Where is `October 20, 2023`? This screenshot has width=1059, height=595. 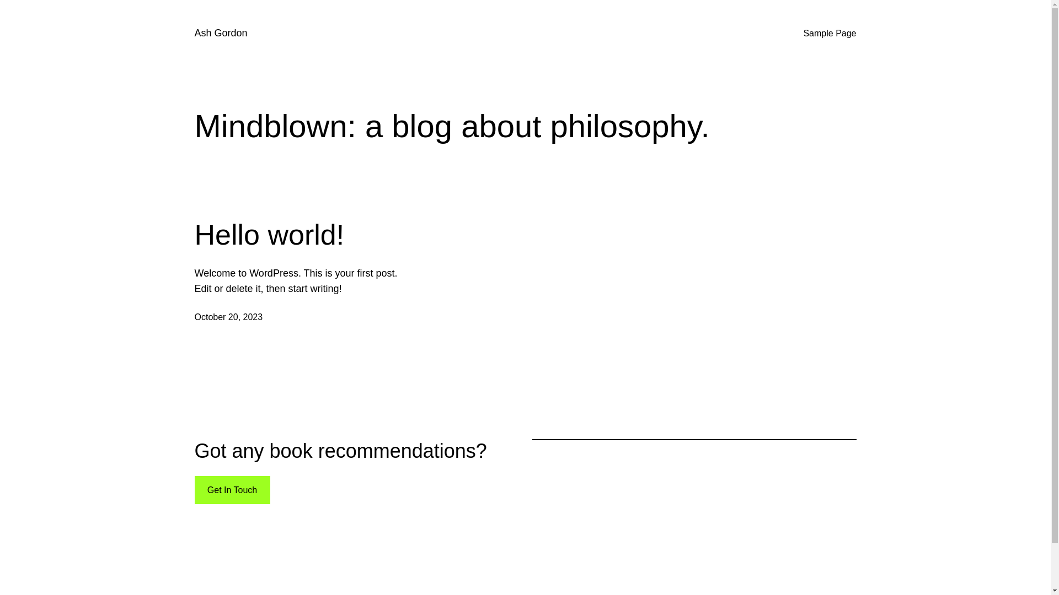
October 20, 2023 is located at coordinates (228, 317).